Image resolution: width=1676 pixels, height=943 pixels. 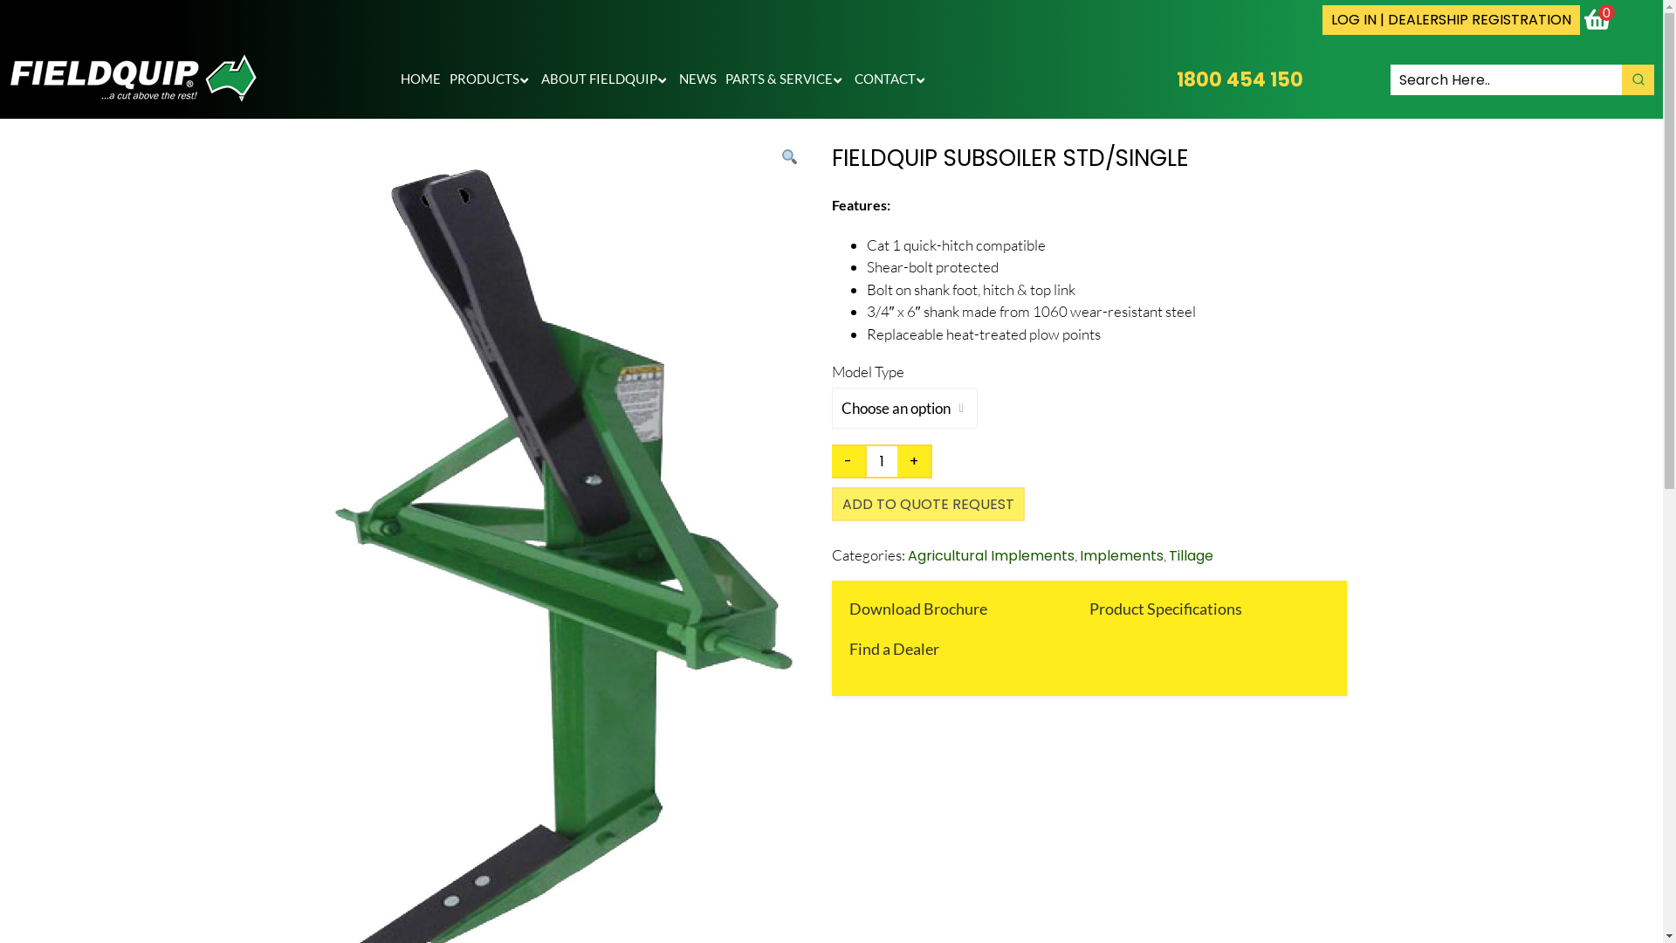 I want to click on Agricultural Implements, so click(x=992, y=555).